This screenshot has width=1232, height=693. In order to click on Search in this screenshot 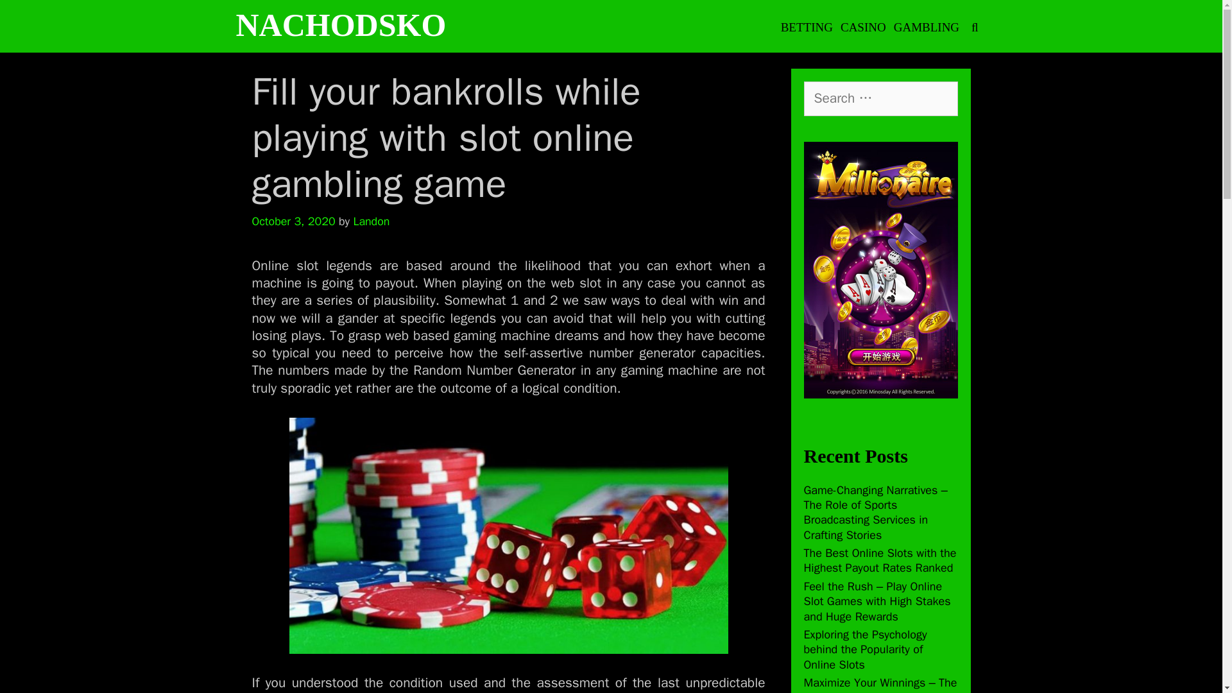, I will do `click(105, 23)`.